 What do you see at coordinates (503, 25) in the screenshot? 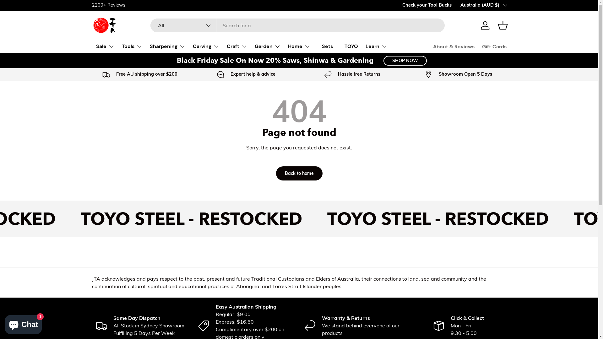
I see `Basket` at bounding box center [503, 25].